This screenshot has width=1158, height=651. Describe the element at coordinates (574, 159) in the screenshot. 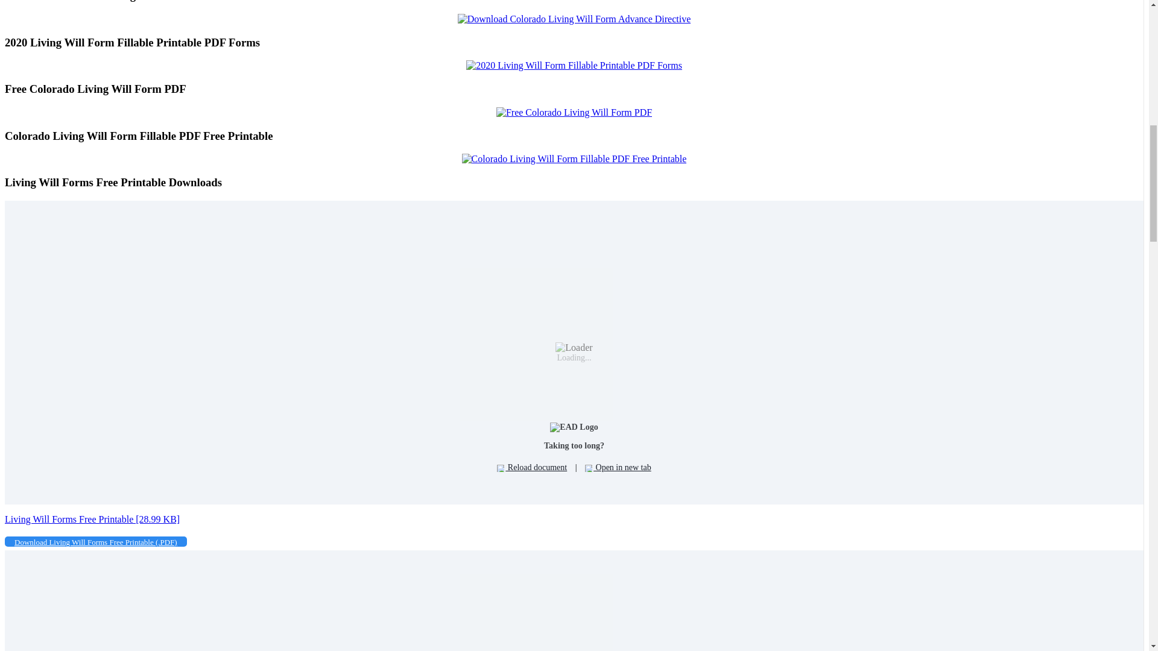

I see `colorado living will form fillable pdf free printable 2` at that location.